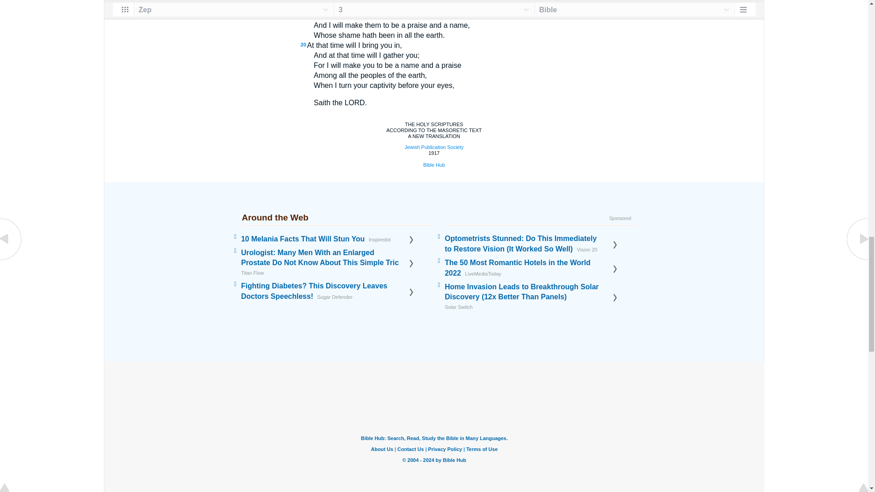 Image resolution: width=875 pixels, height=492 pixels. What do you see at coordinates (324, 296) in the screenshot?
I see `Fighting Diabetes? This Discovery Leaves Doctors Speechless!` at bounding box center [324, 296].